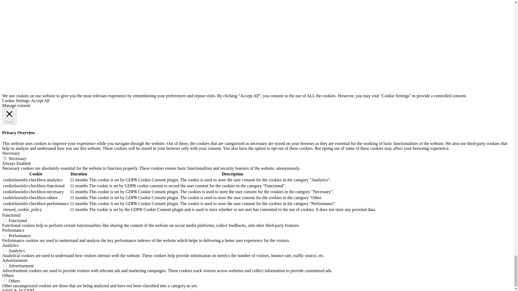  I want to click on on, so click(5, 235).